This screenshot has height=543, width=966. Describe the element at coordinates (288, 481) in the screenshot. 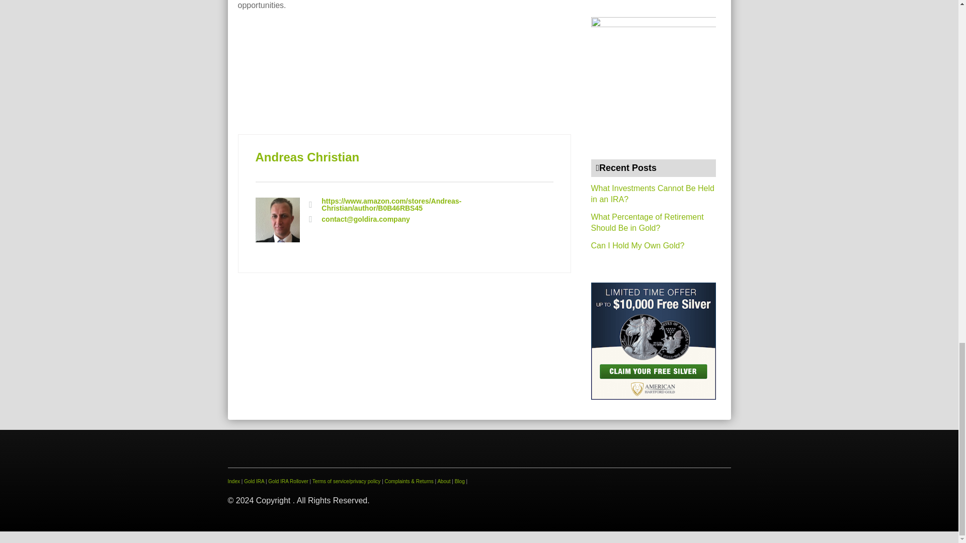

I see `Gold IRA Rollover` at that location.